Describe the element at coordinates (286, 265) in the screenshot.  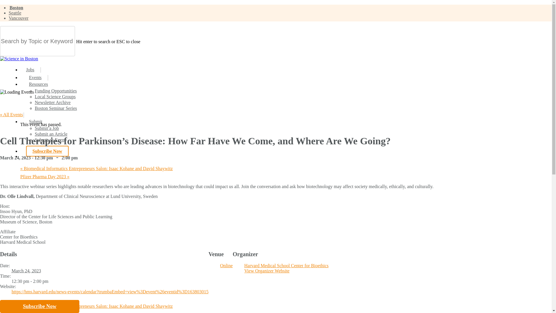
I see `Harvard Medical School Center for Bioethics` at that location.